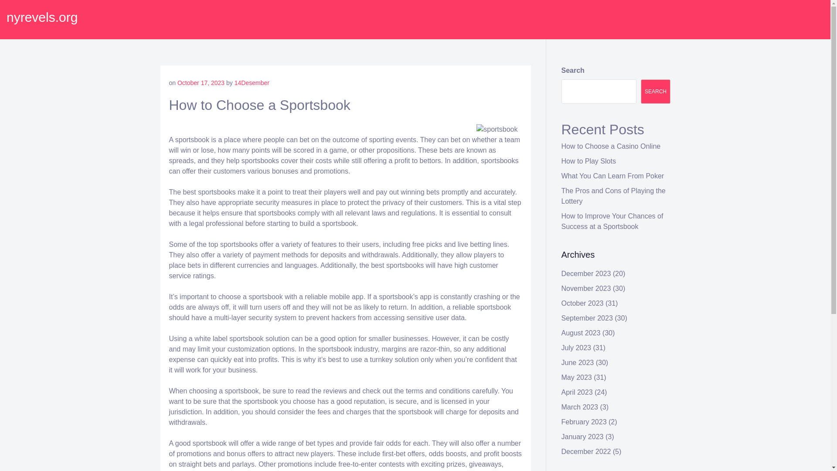 The height and width of the screenshot is (471, 837). I want to click on 14Desember, so click(252, 83).